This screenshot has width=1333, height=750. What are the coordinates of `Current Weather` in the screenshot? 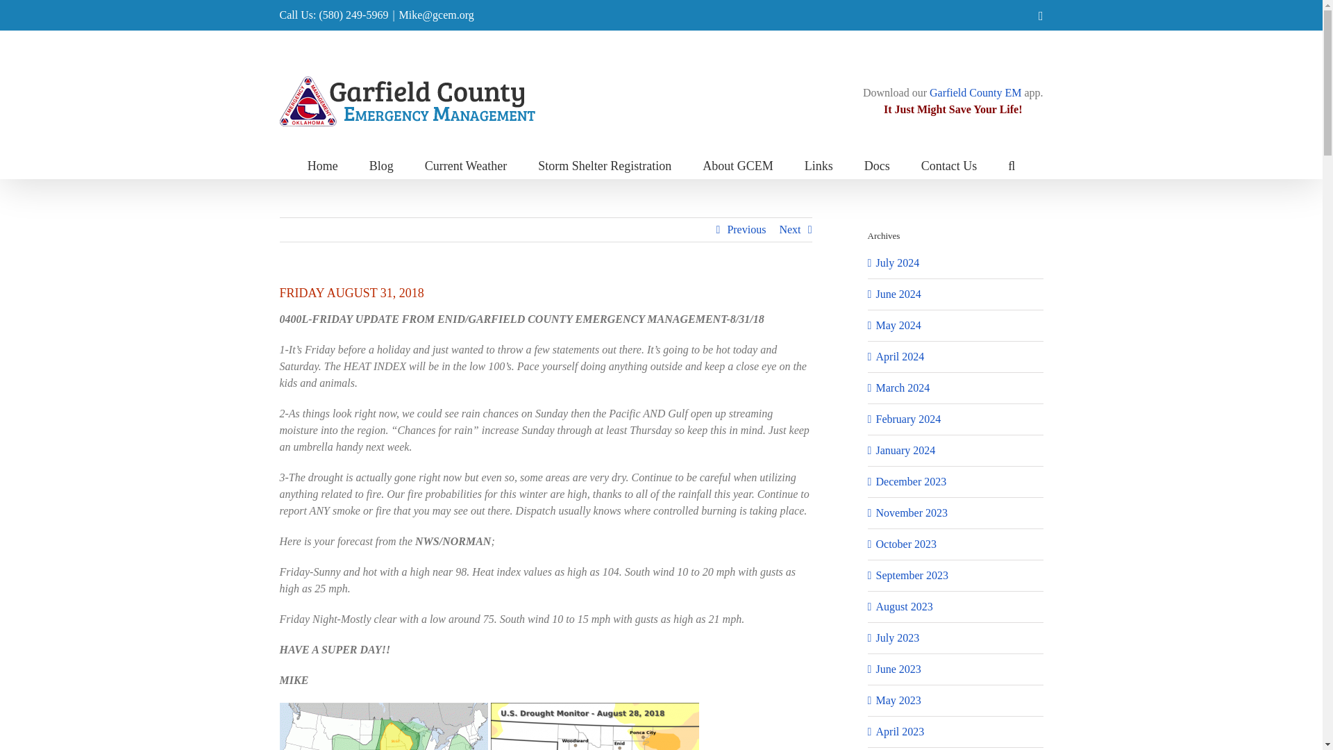 It's located at (467, 165).